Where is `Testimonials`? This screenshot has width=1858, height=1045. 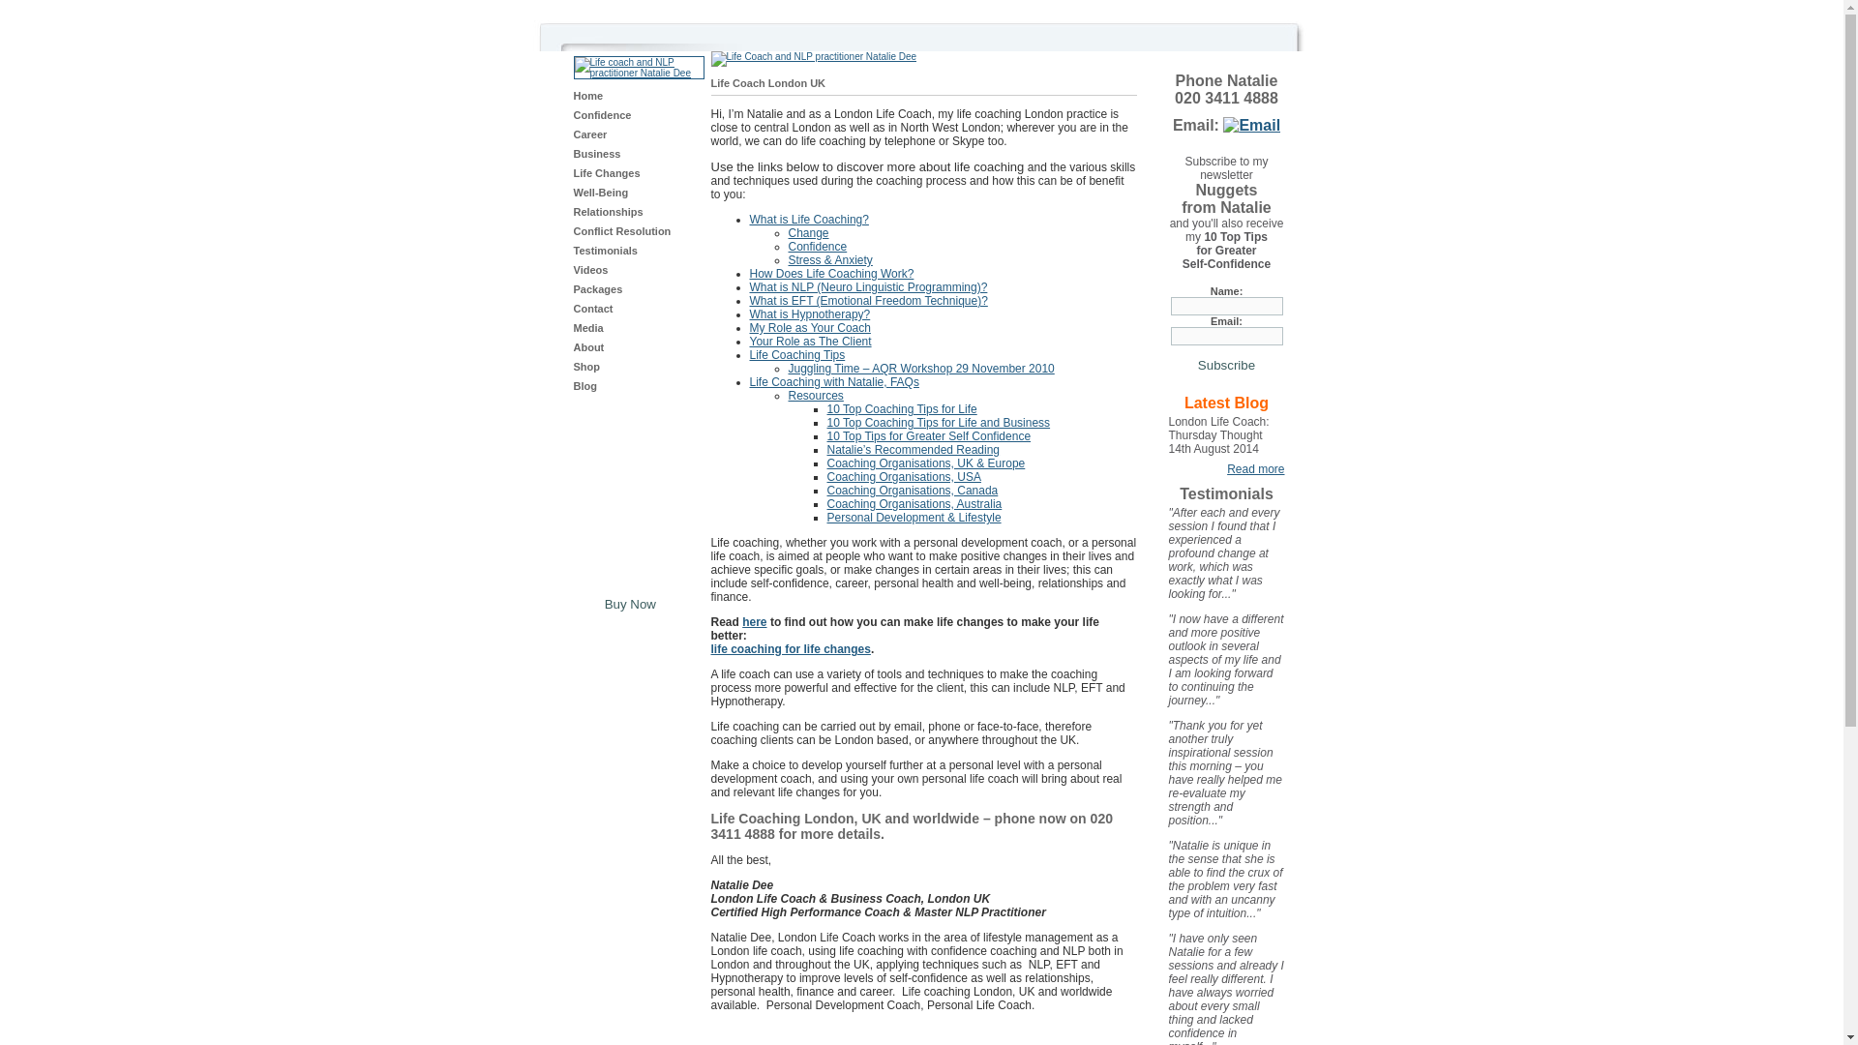
Testimonials is located at coordinates (604, 250).